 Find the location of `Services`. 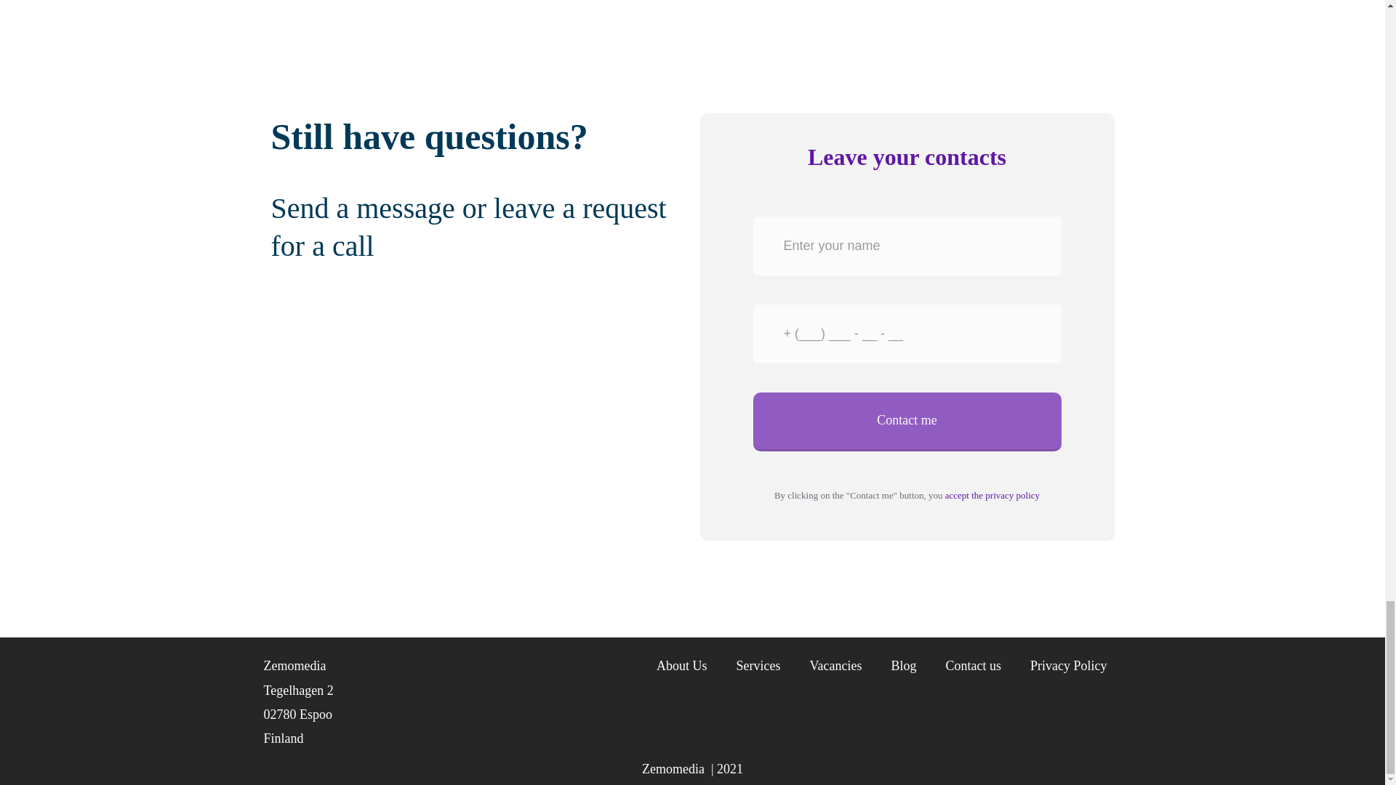

Services is located at coordinates (758, 666).